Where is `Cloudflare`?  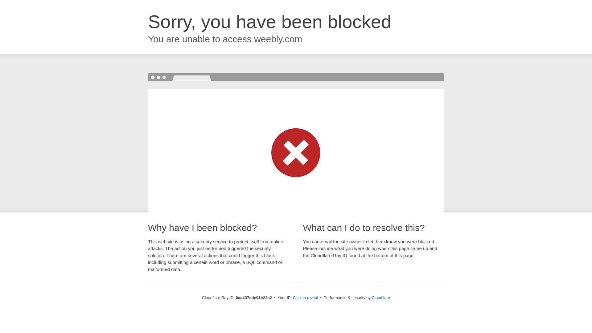 Cloudflare is located at coordinates (381, 298).